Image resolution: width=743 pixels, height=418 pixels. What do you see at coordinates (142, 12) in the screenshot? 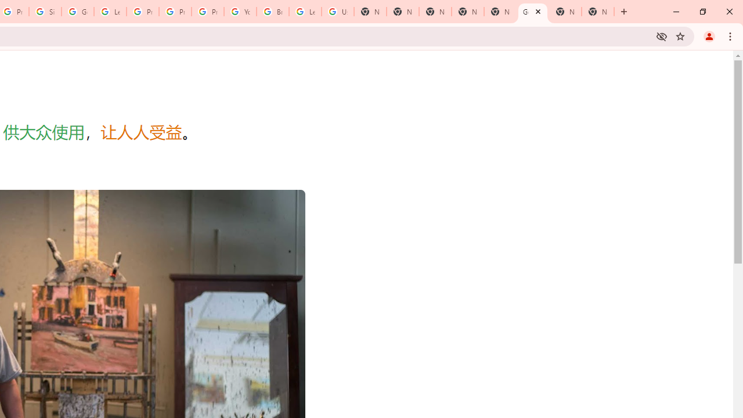
I see `Privacy Help Center - Policies Help` at bounding box center [142, 12].